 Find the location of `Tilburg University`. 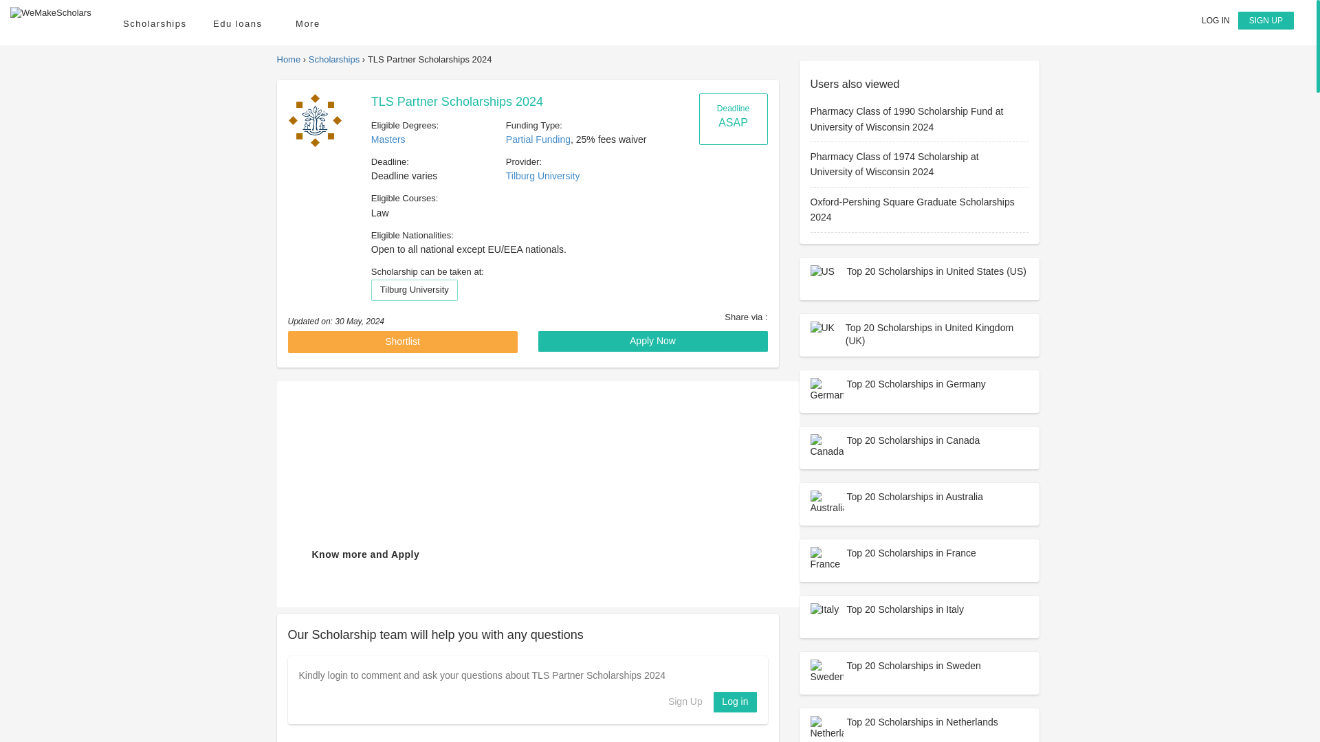

Tilburg University is located at coordinates (313, 120).